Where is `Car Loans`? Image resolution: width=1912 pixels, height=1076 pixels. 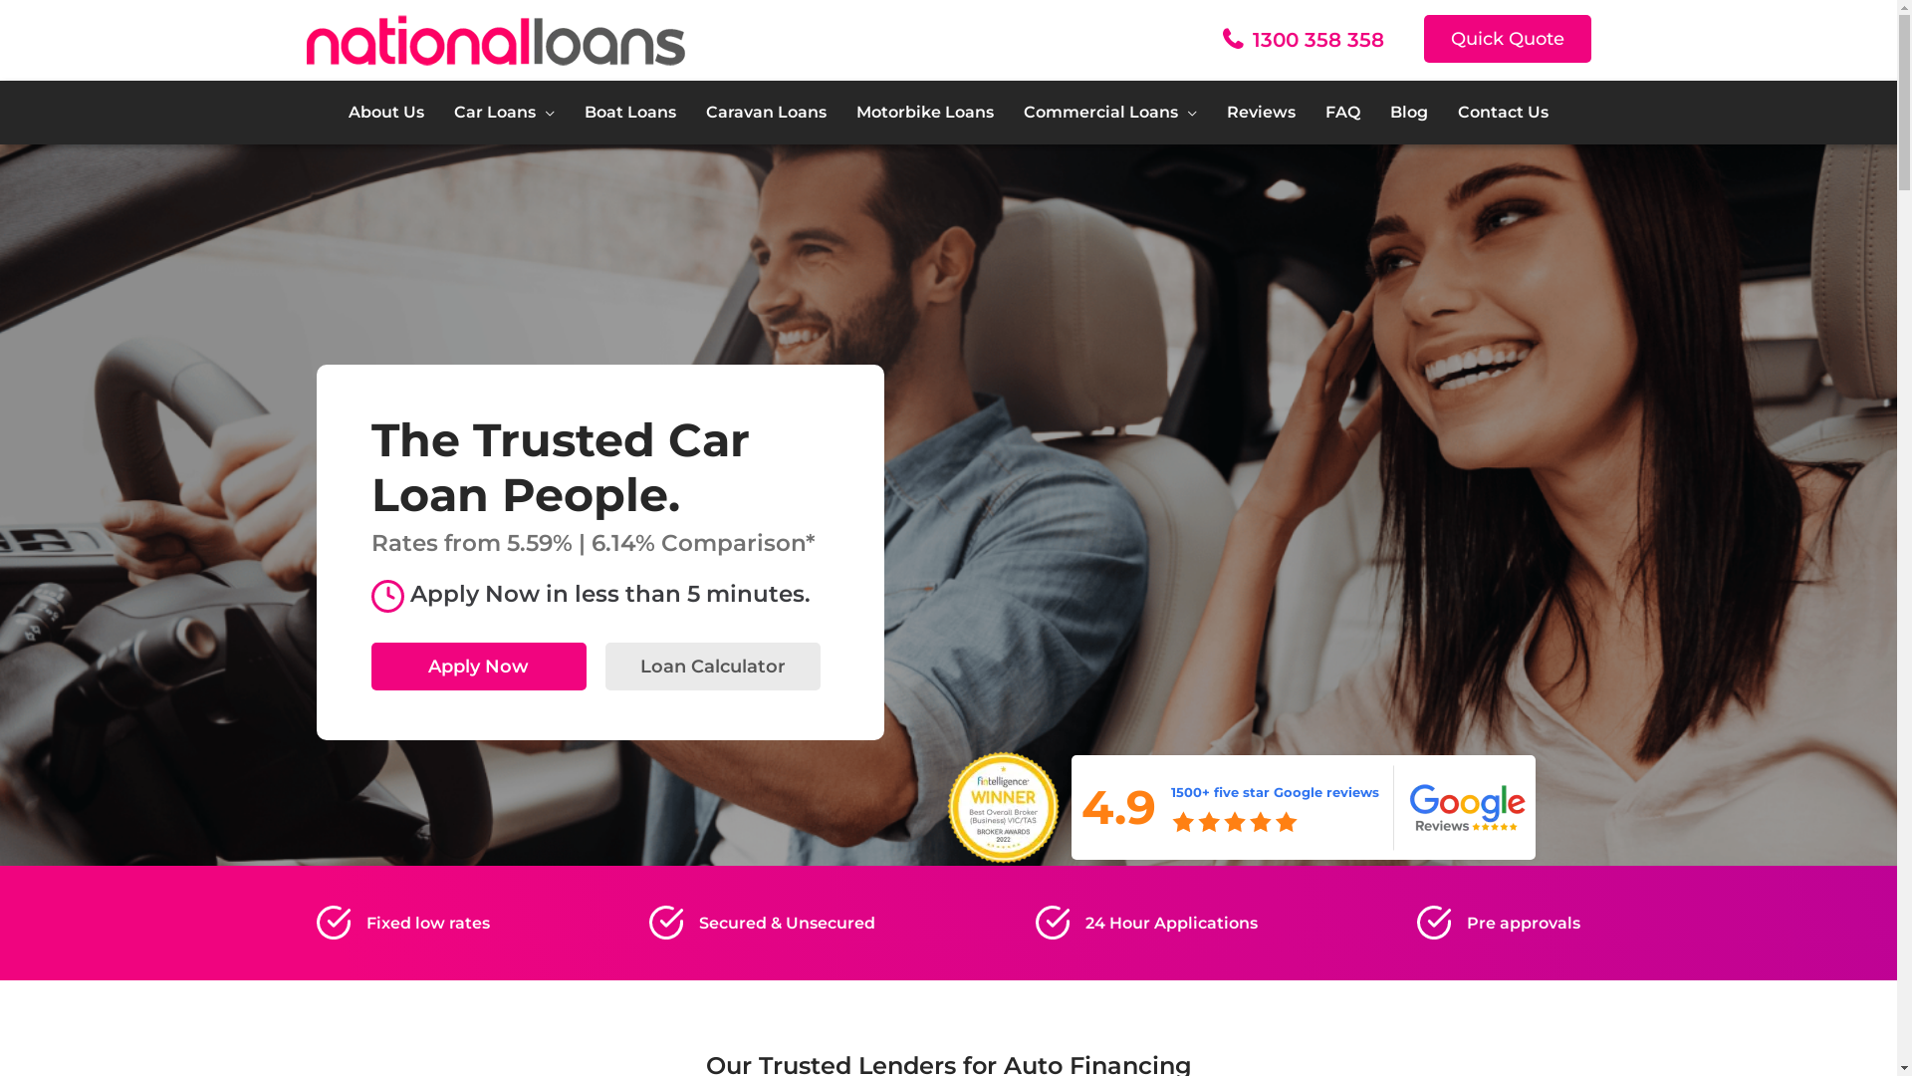
Car Loans is located at coordinates (504, 113).